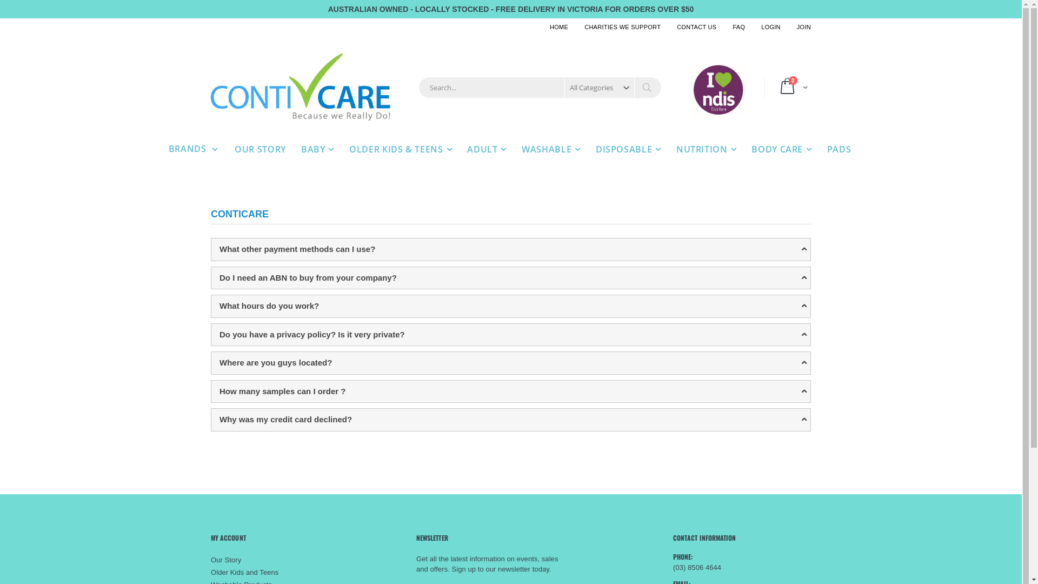 This screenshot has height=584, width=1038. I want to click on Our Story, so click(226, 560).